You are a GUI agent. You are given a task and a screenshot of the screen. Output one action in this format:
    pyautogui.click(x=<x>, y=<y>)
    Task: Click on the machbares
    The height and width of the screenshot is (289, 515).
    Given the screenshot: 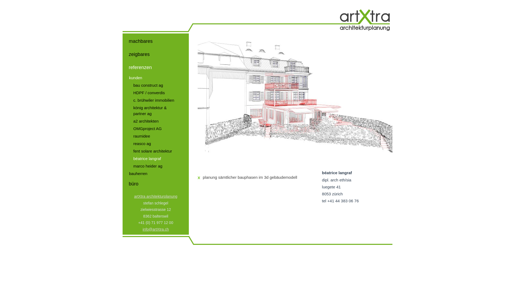 What is the action you would take?
    pyautogui.click(x=156, y=41)
    